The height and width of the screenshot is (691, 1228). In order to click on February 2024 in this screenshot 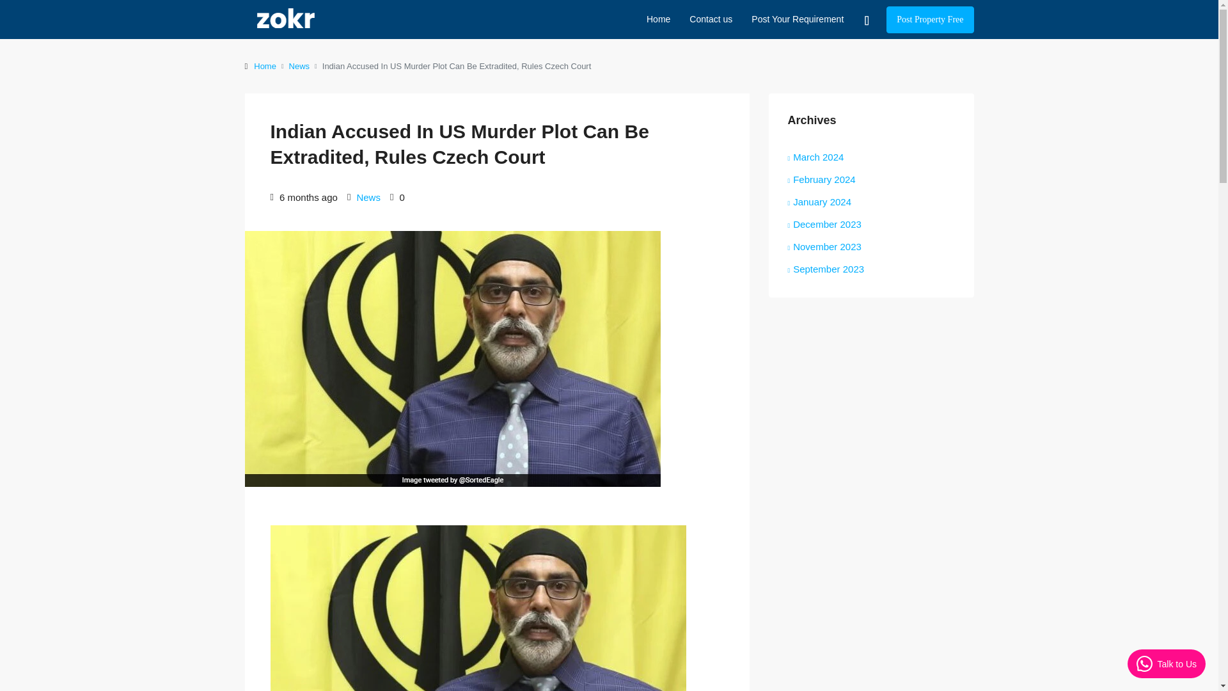, I will do `click(822, 179)`.